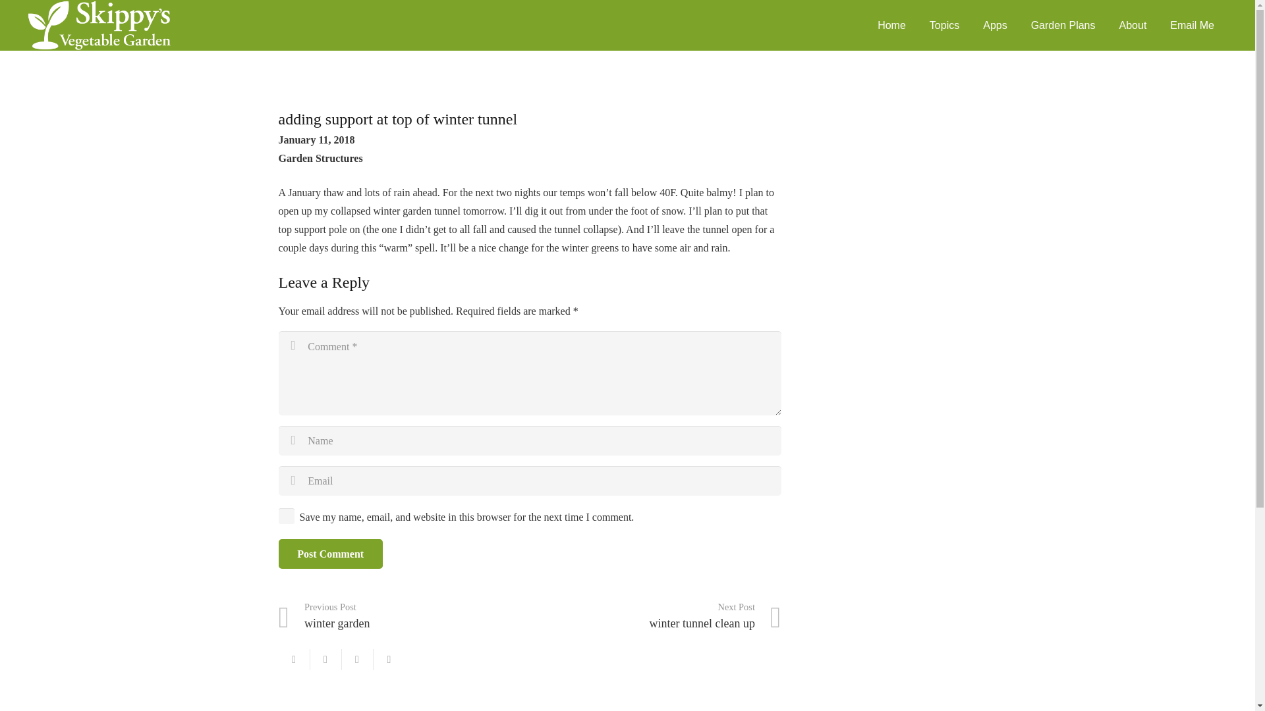 Image resolution: width=1265 pixels, height=711 pixels. I want to click on winter tunnel clean up, so click(656, 616).